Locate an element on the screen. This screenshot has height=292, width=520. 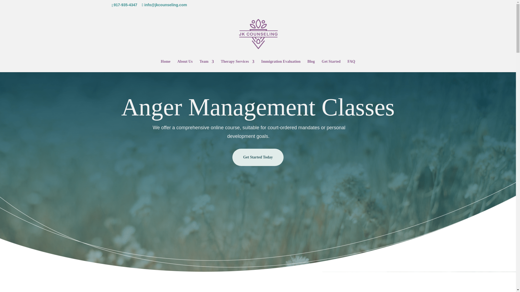
917-935-4347 is located at coordinates (125, 5).